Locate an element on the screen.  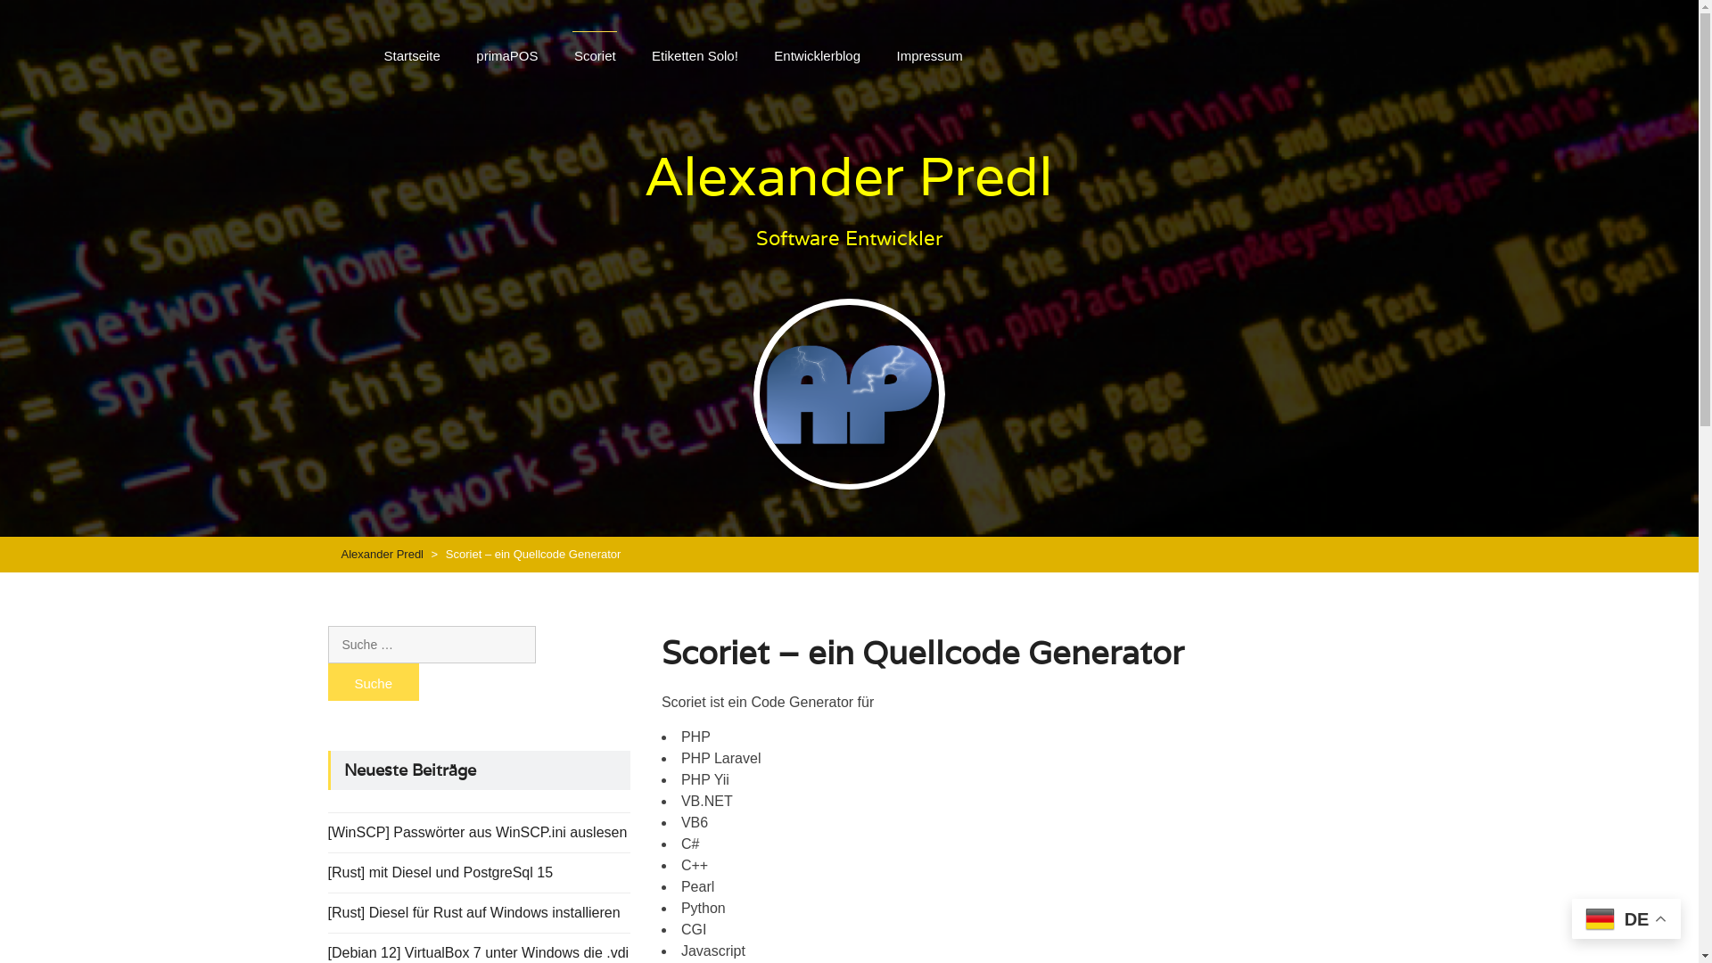
Suche is located at coordinates (374, 682).